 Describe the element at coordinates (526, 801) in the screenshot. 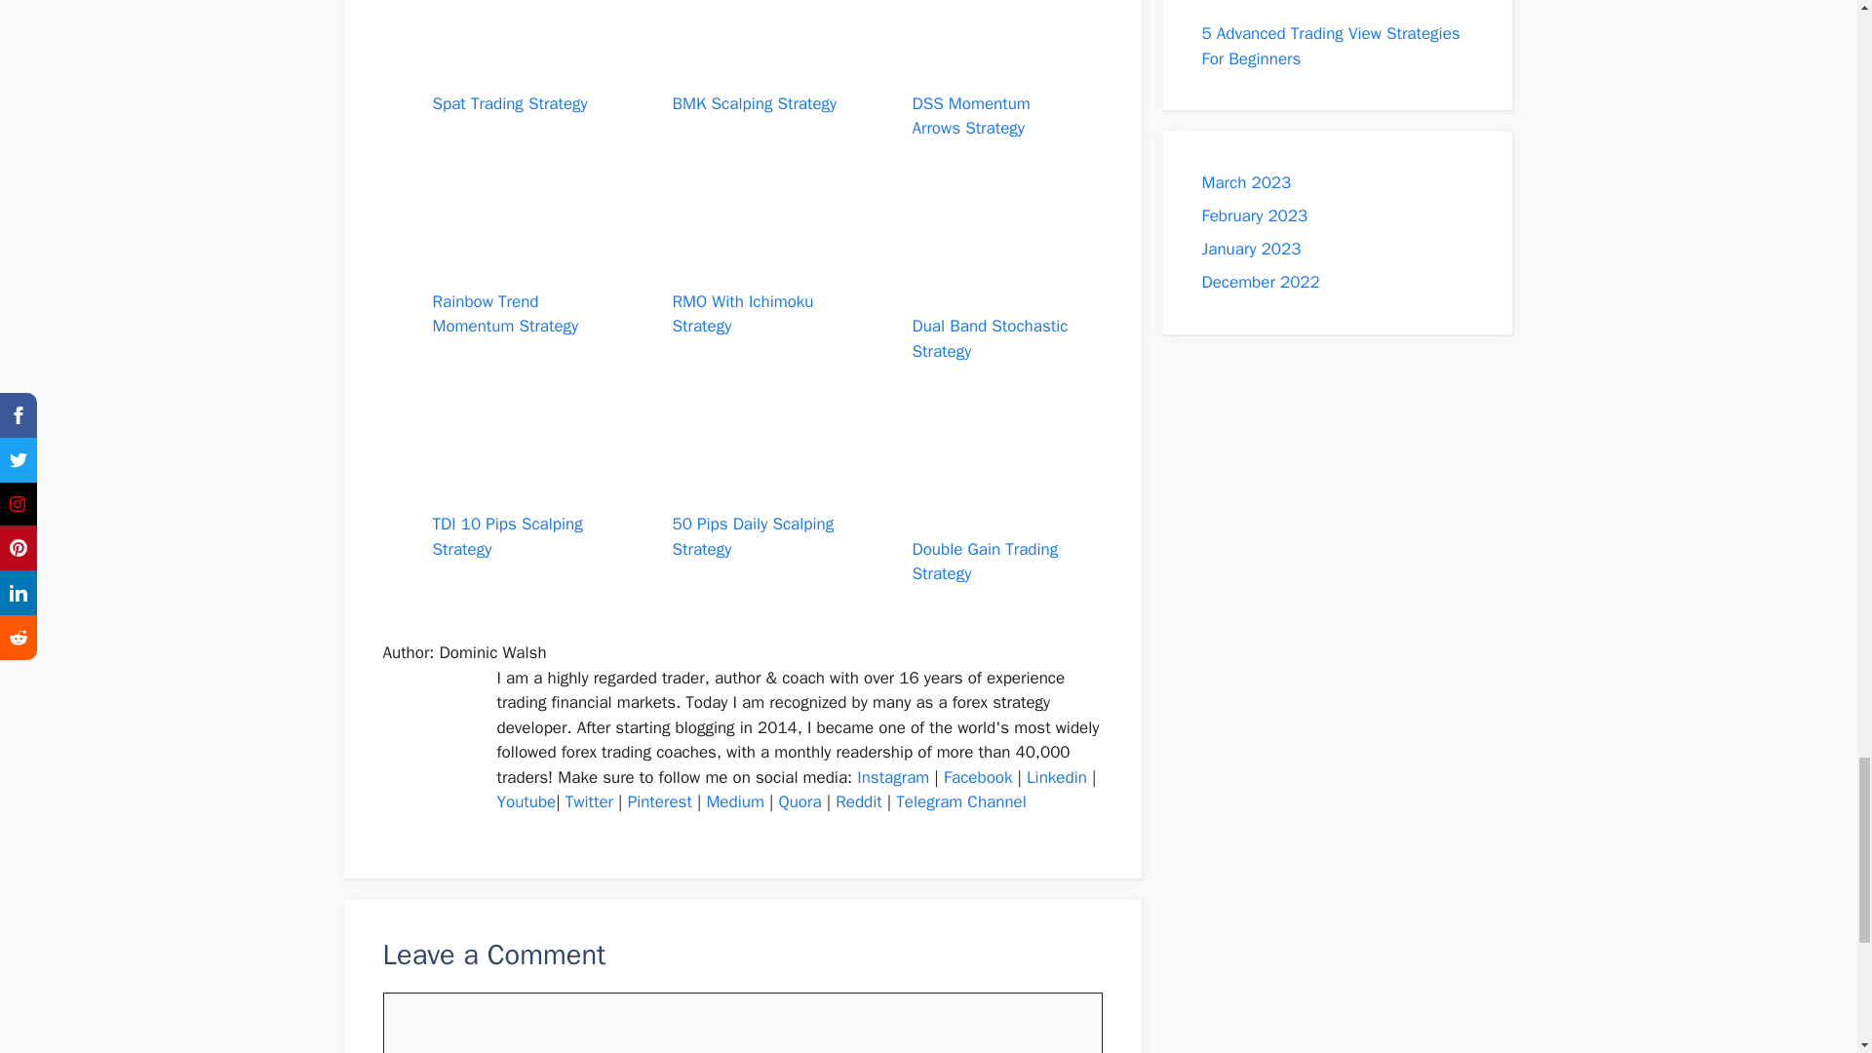

I see `Youtube` at that location.